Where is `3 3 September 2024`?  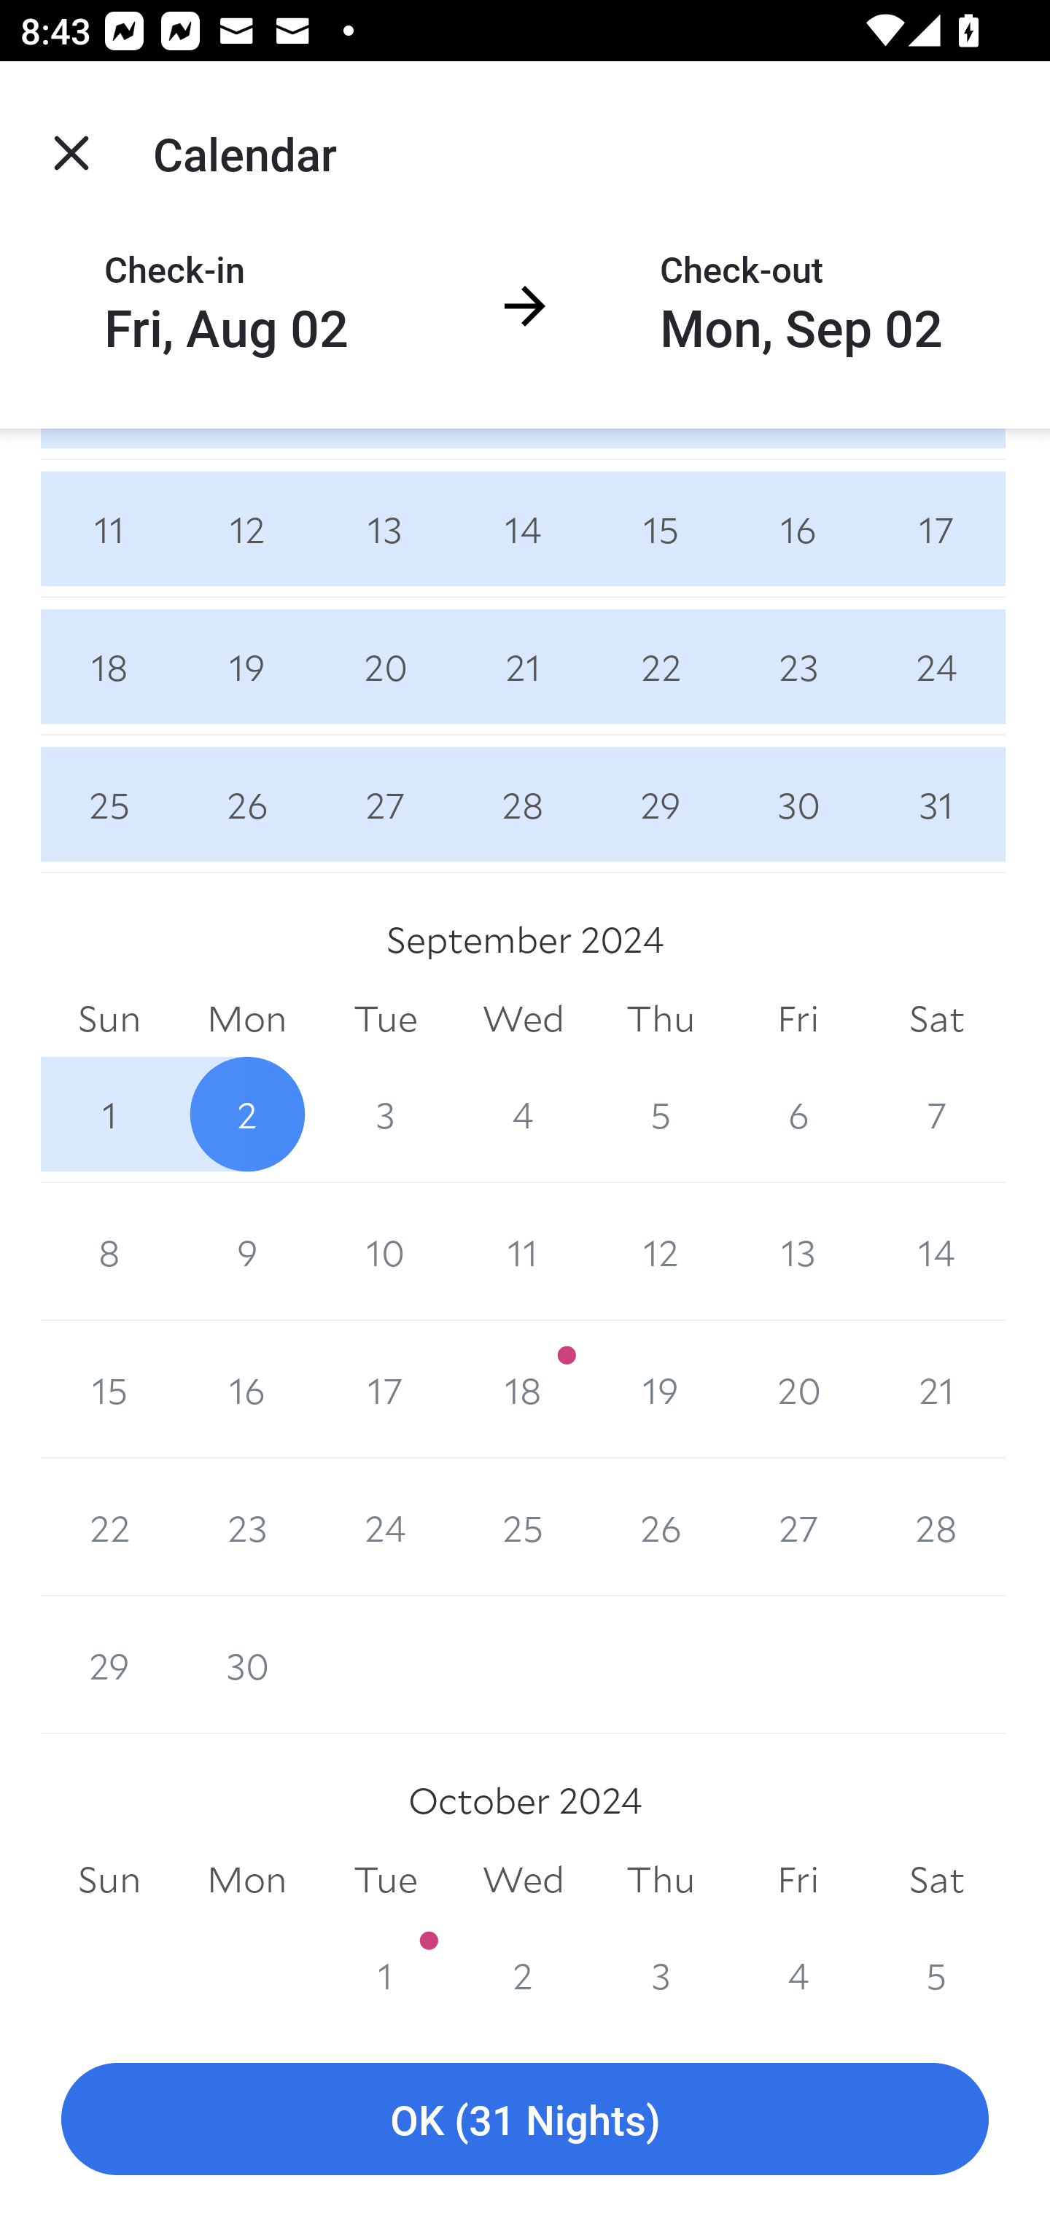
3 3 September 2024 is located at coordinates (385, 1114).